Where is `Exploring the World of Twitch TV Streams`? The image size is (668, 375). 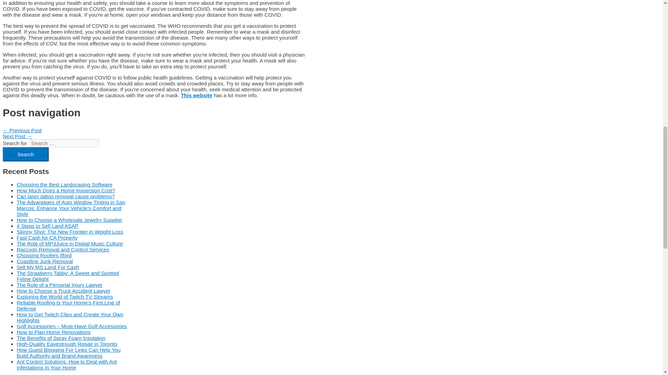
Exploring the World of Twitch TV Streams is located at coordinates (65, 297).